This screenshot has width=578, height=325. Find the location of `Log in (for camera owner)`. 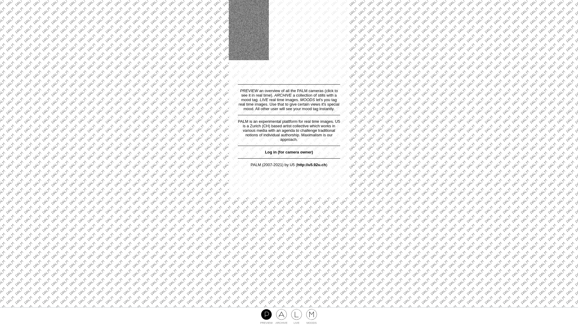

Log in (for camera owner) is located at coordinates (289, 152).